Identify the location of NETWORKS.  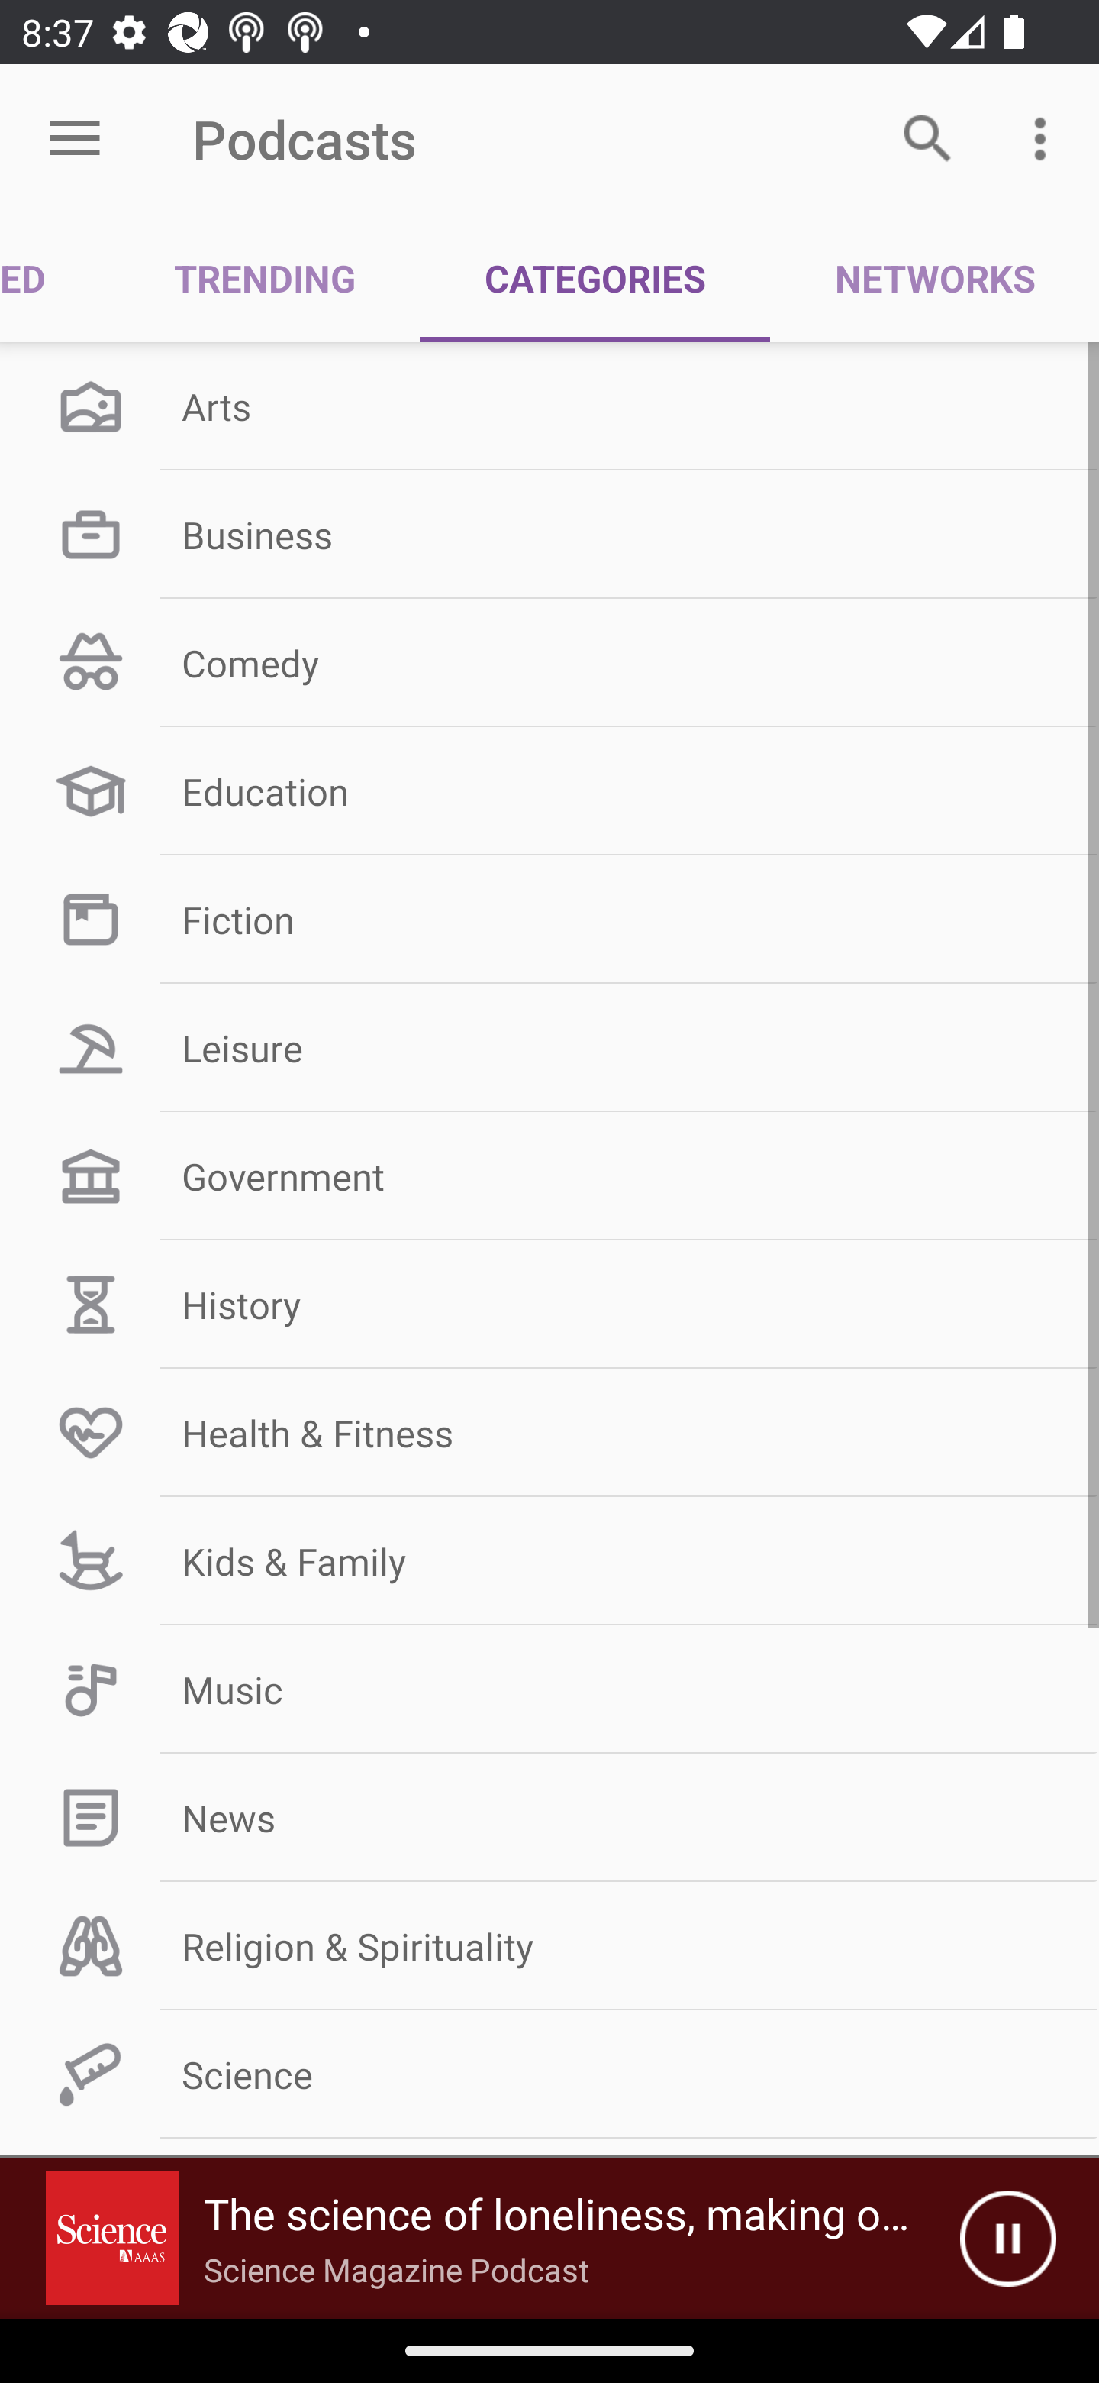
(934, 278).